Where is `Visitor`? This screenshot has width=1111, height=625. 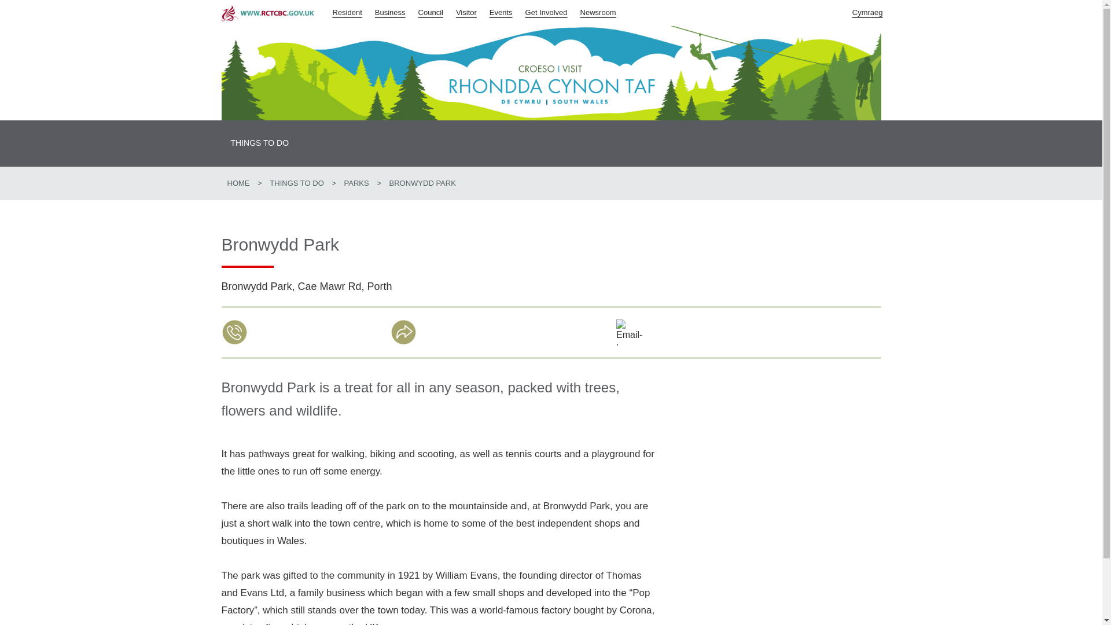 Visitor is located at coordinates (466, 12).